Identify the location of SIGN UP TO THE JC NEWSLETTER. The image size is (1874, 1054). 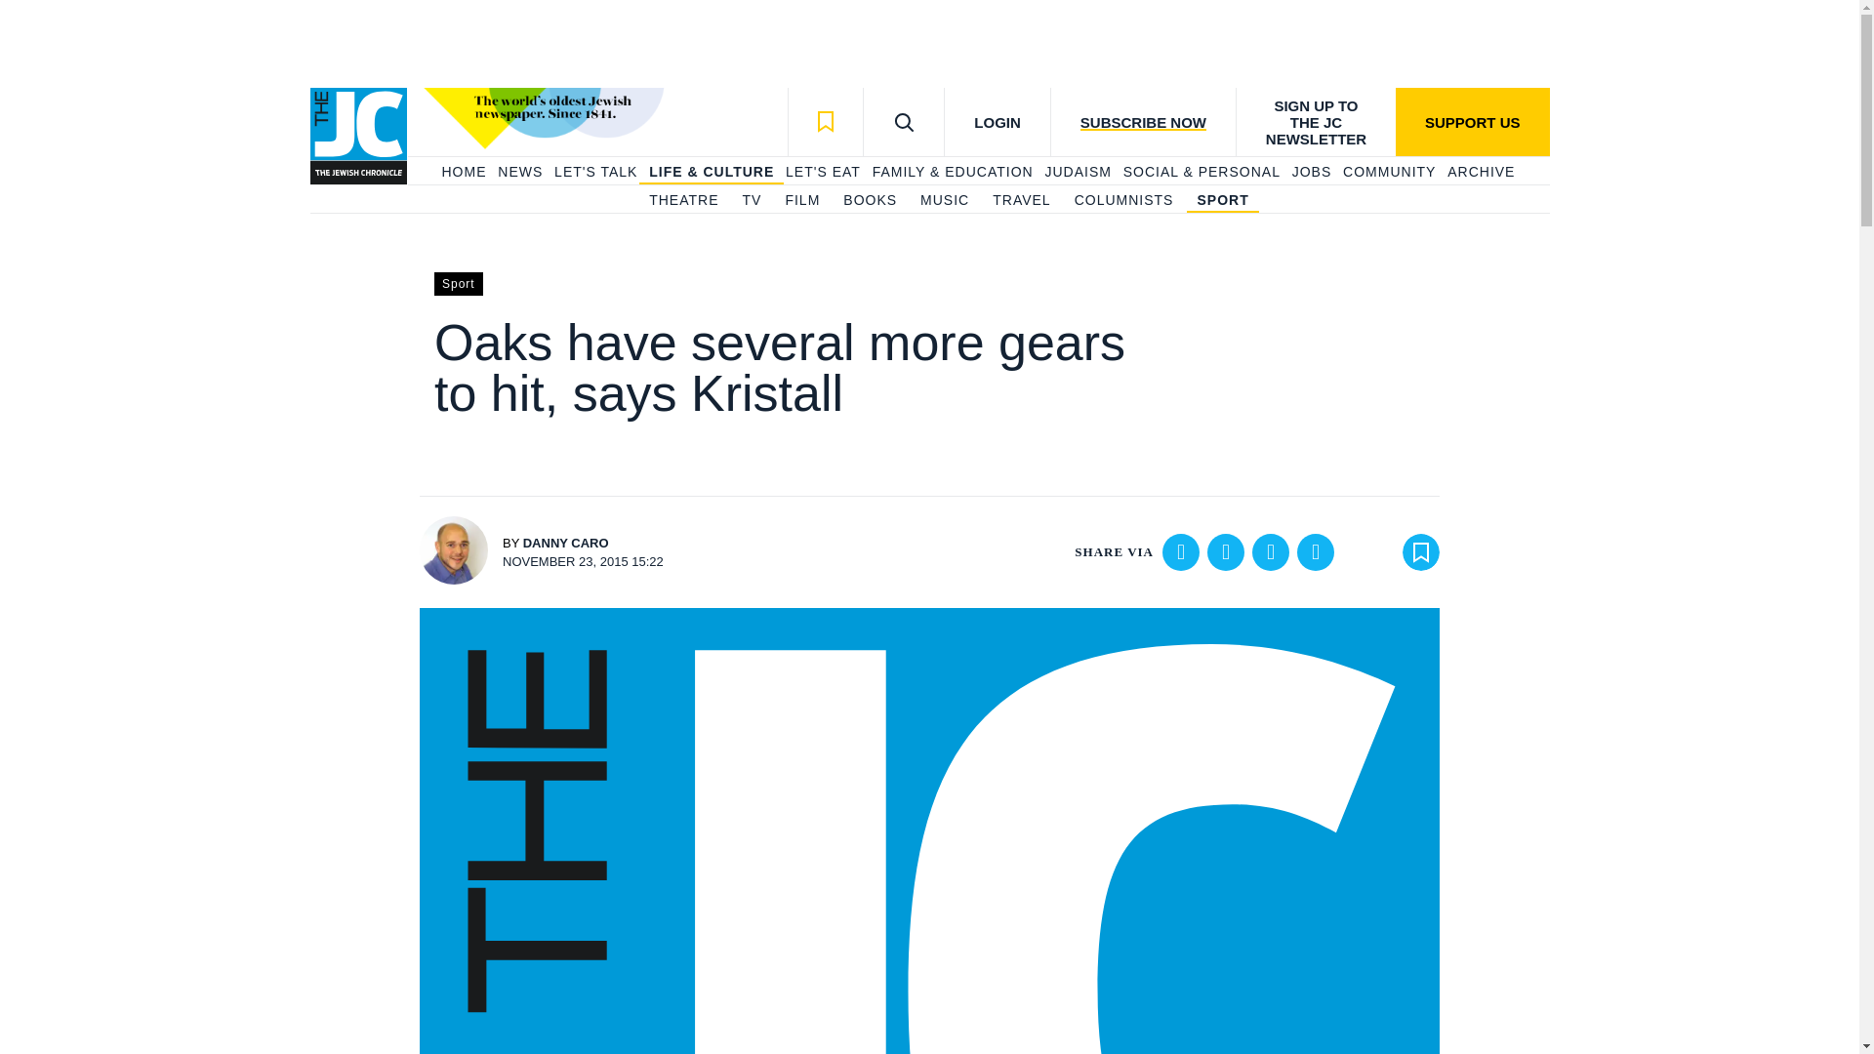
(1316, 121).